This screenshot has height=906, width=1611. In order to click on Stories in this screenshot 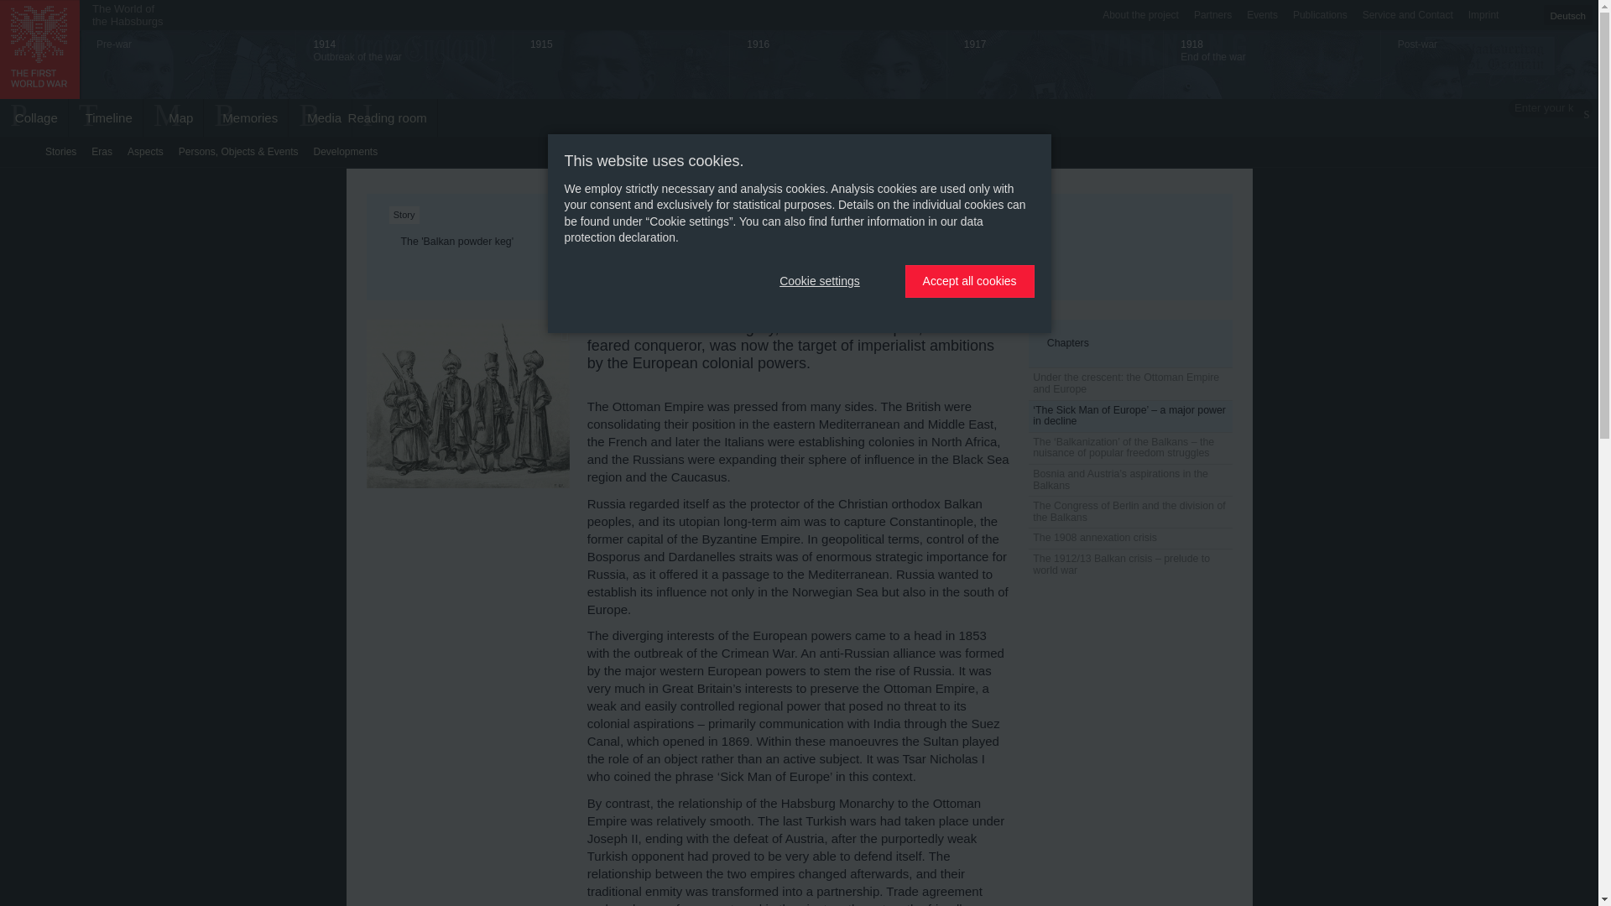, I will do `click(60, 151)`.